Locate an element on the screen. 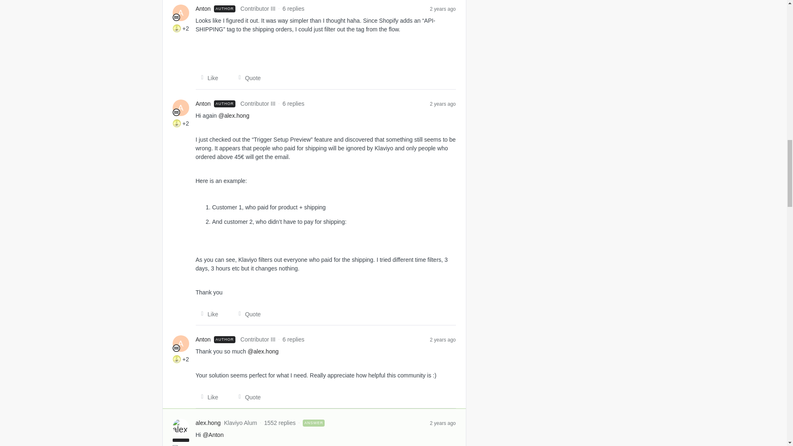  Quote is located at coordinates (247, 397).